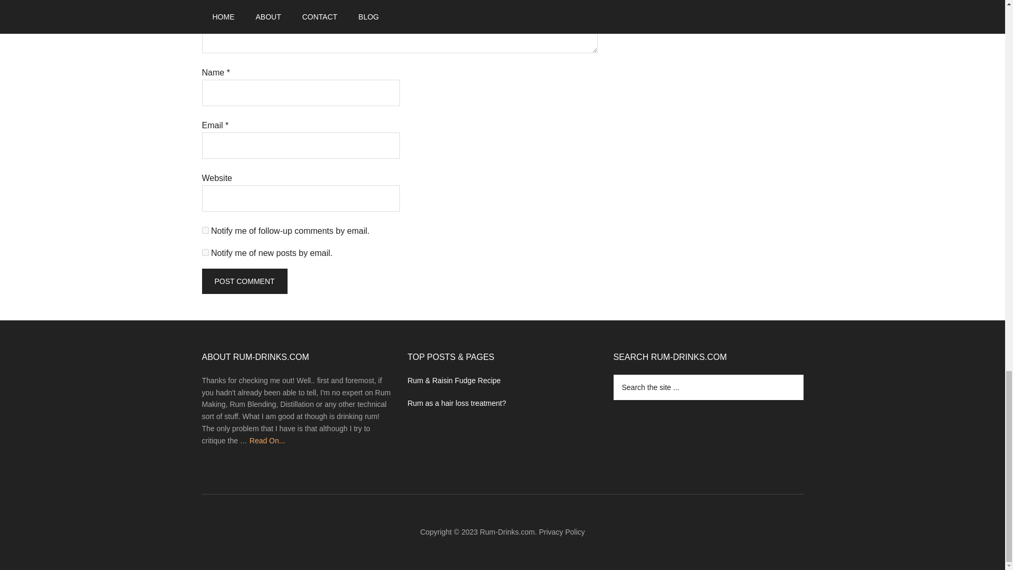 This screenshot has width=1013, height=570. What do you see at coordinates (244, 281) in the screenshot?
I see `Post Comment` at bounding box center [244, 281].